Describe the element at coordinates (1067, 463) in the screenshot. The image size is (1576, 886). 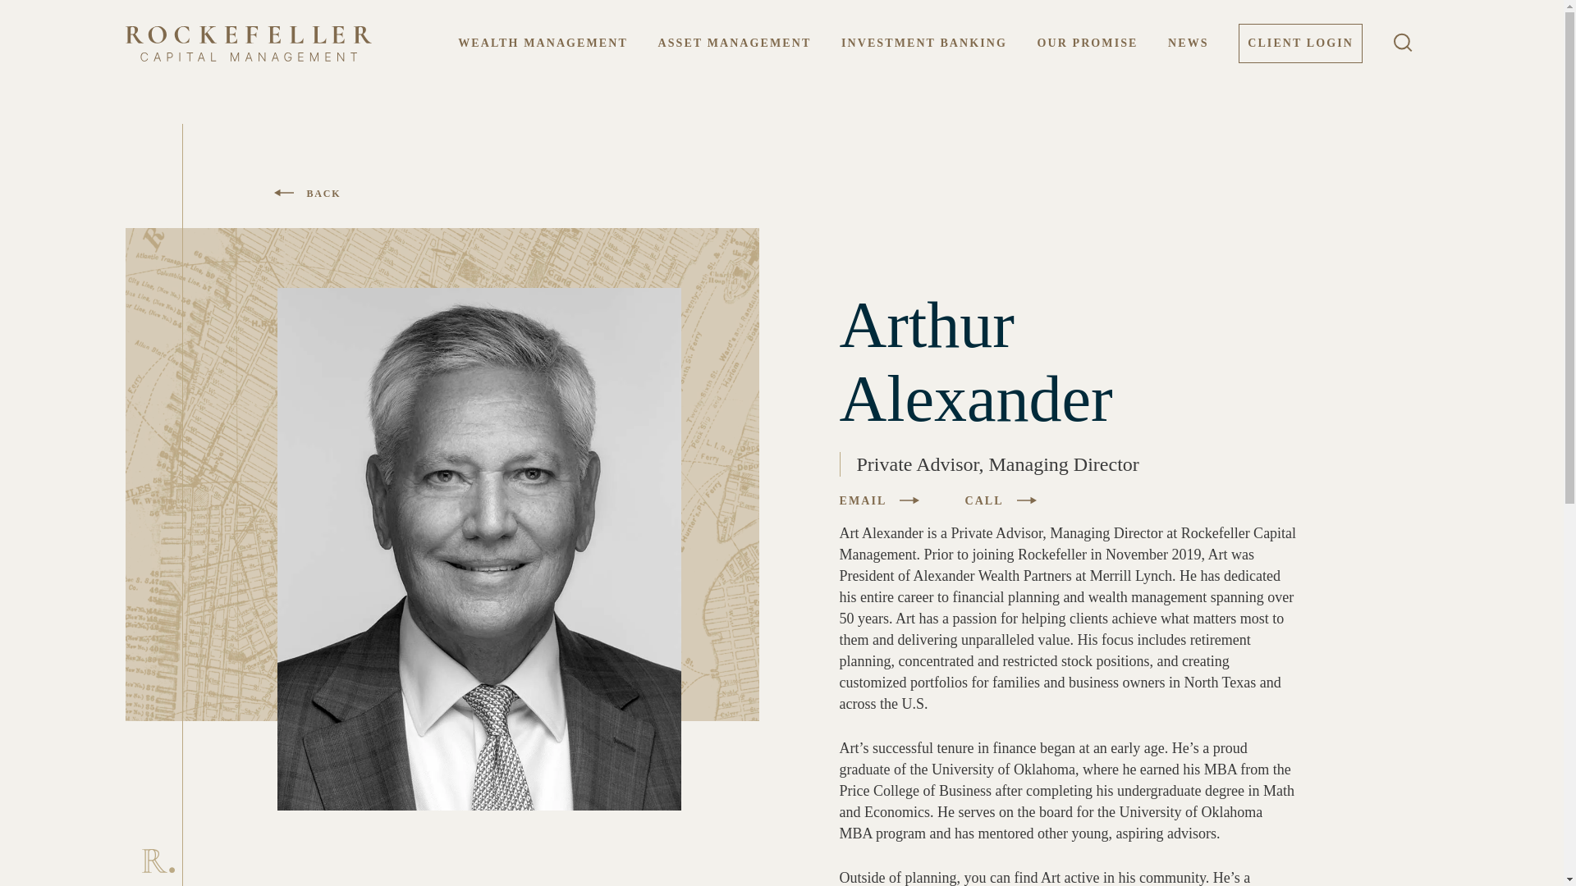
I see `Private Advisor, Managing Director` at that location.